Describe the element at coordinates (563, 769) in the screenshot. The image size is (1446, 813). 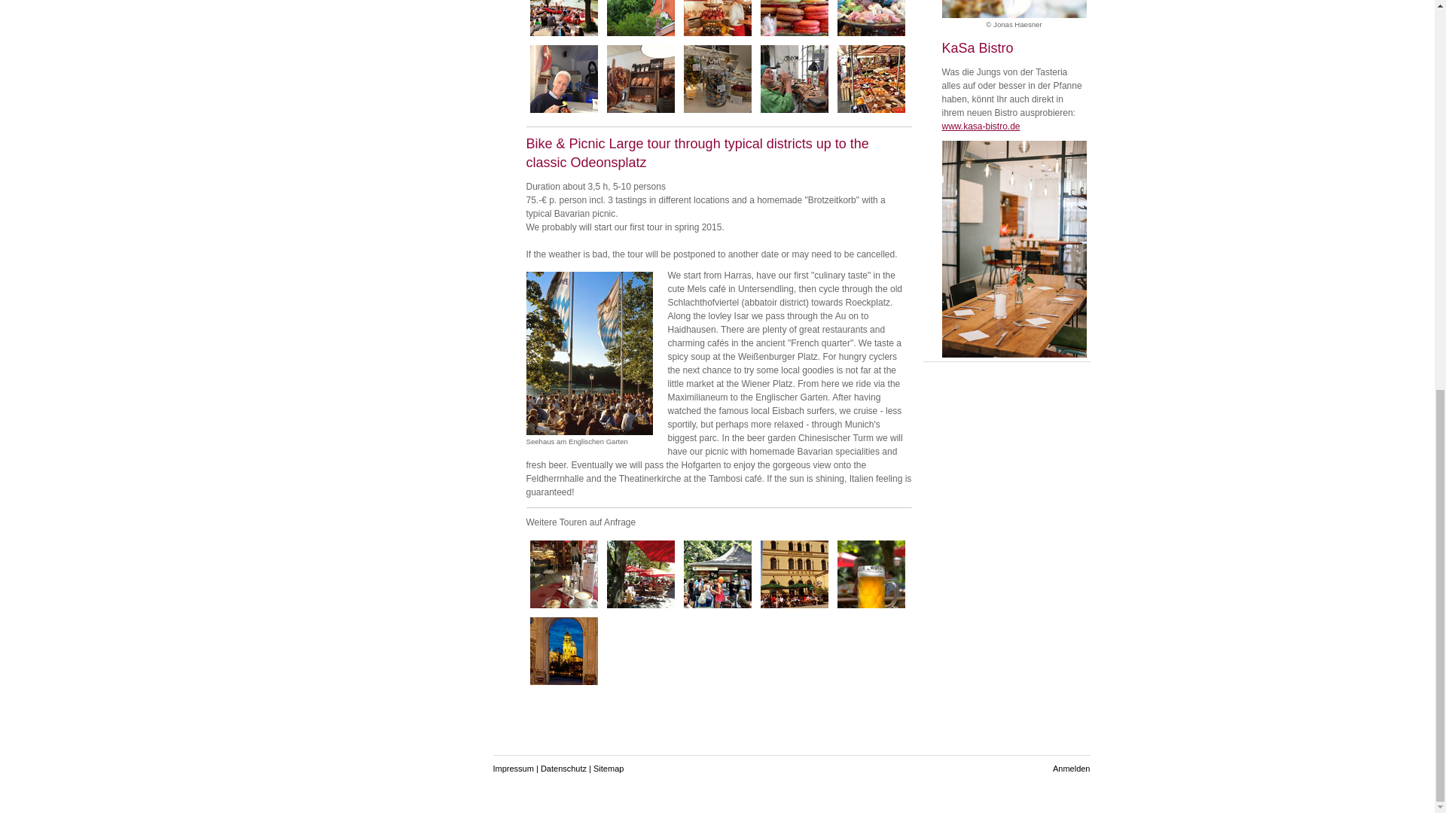
I see `Datenschutz` at that location.